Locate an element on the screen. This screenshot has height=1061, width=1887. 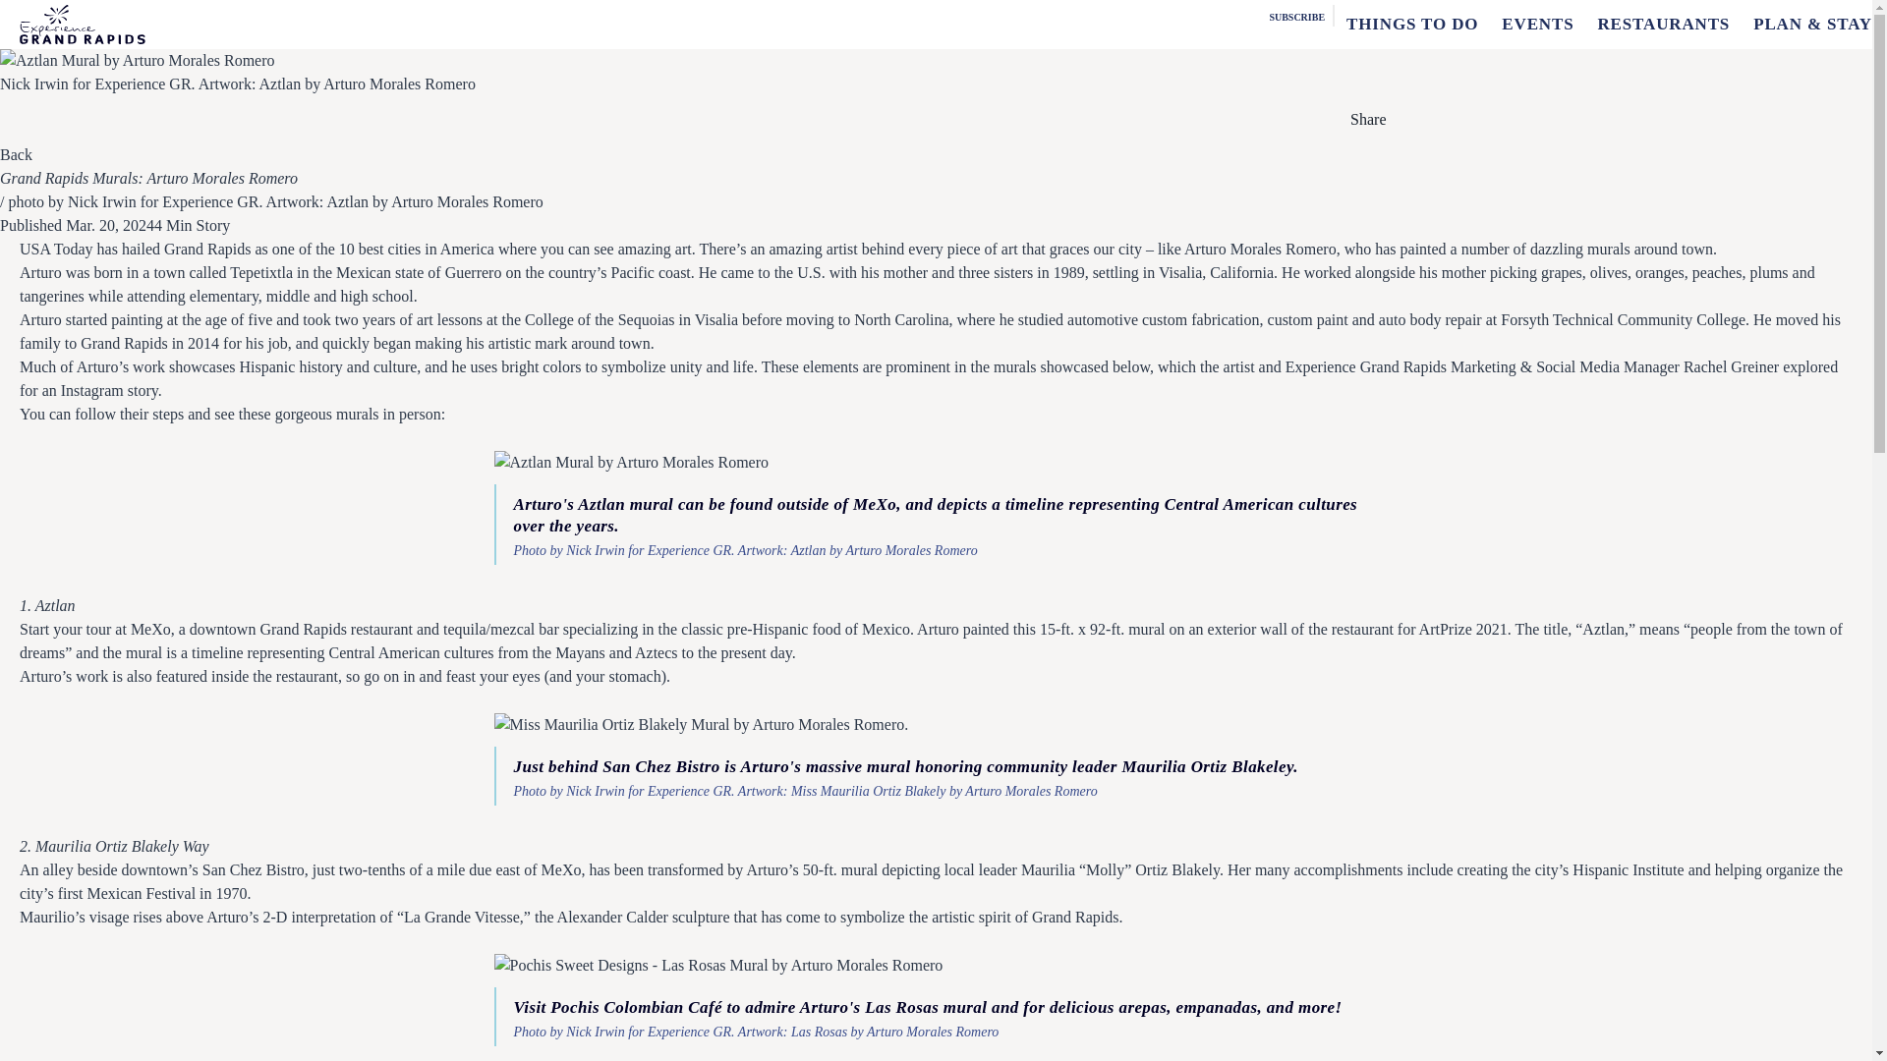
Share is located at coordinates (1364, 120).